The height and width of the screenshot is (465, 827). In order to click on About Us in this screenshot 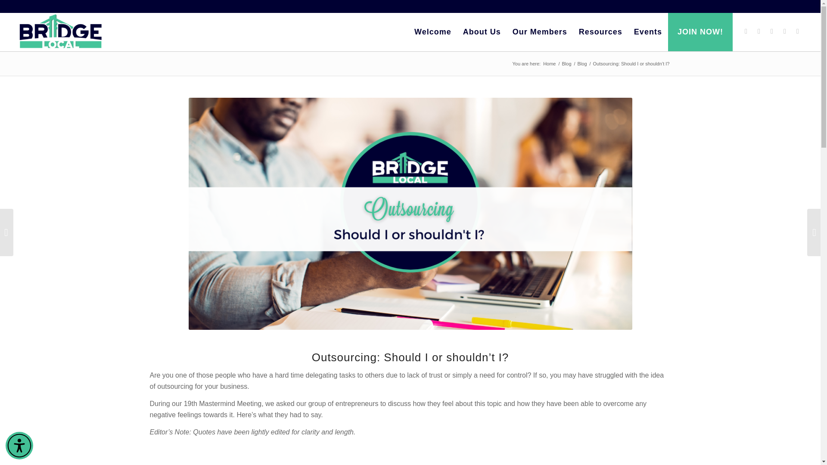, I will do `click(482, 32)`.